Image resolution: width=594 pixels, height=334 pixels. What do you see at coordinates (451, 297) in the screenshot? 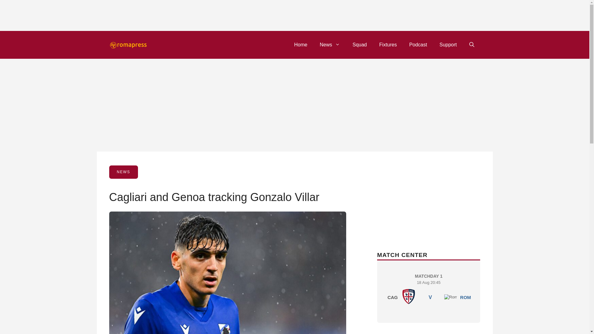
I see `ROM` at bounding box center [451, 297].